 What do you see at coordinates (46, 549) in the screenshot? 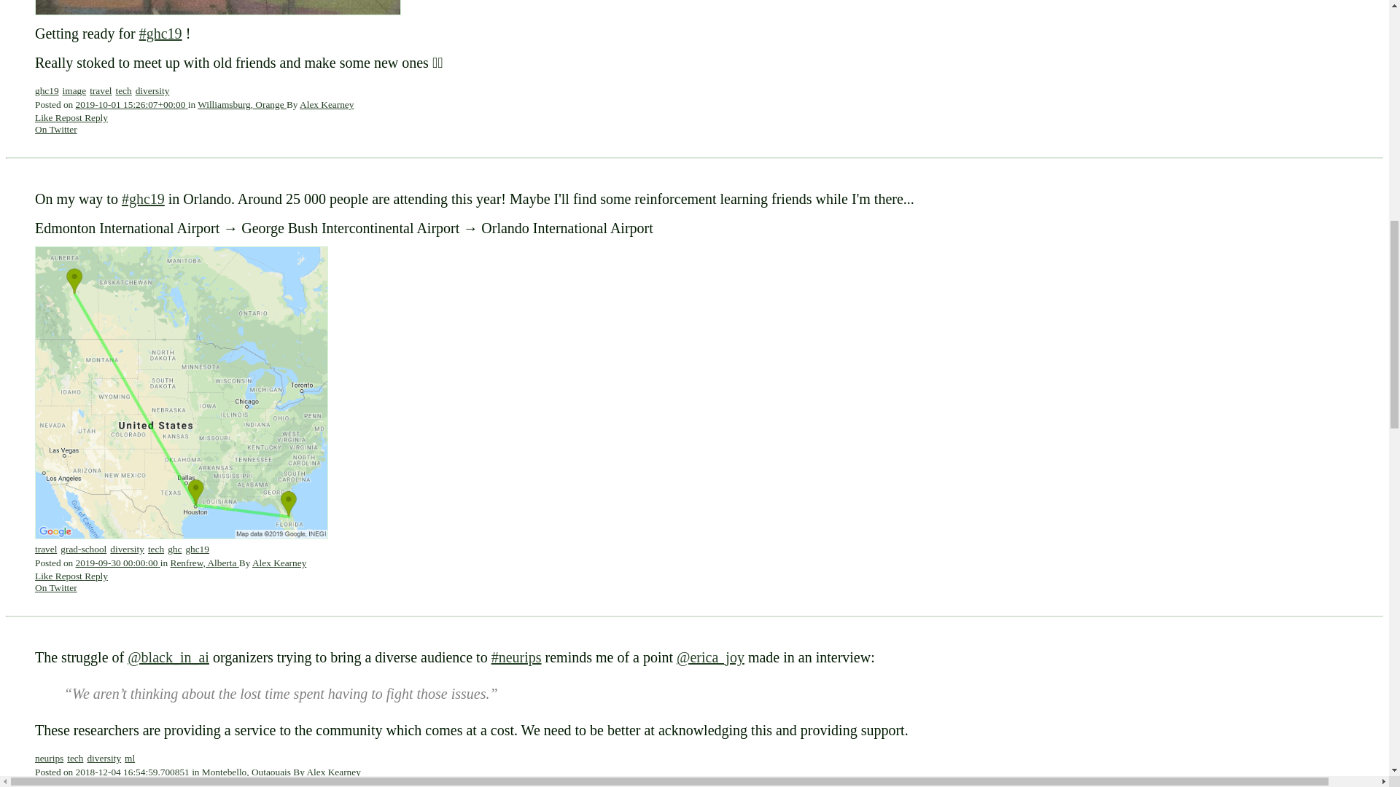
I see `travel` at bounding box center [46, 549].